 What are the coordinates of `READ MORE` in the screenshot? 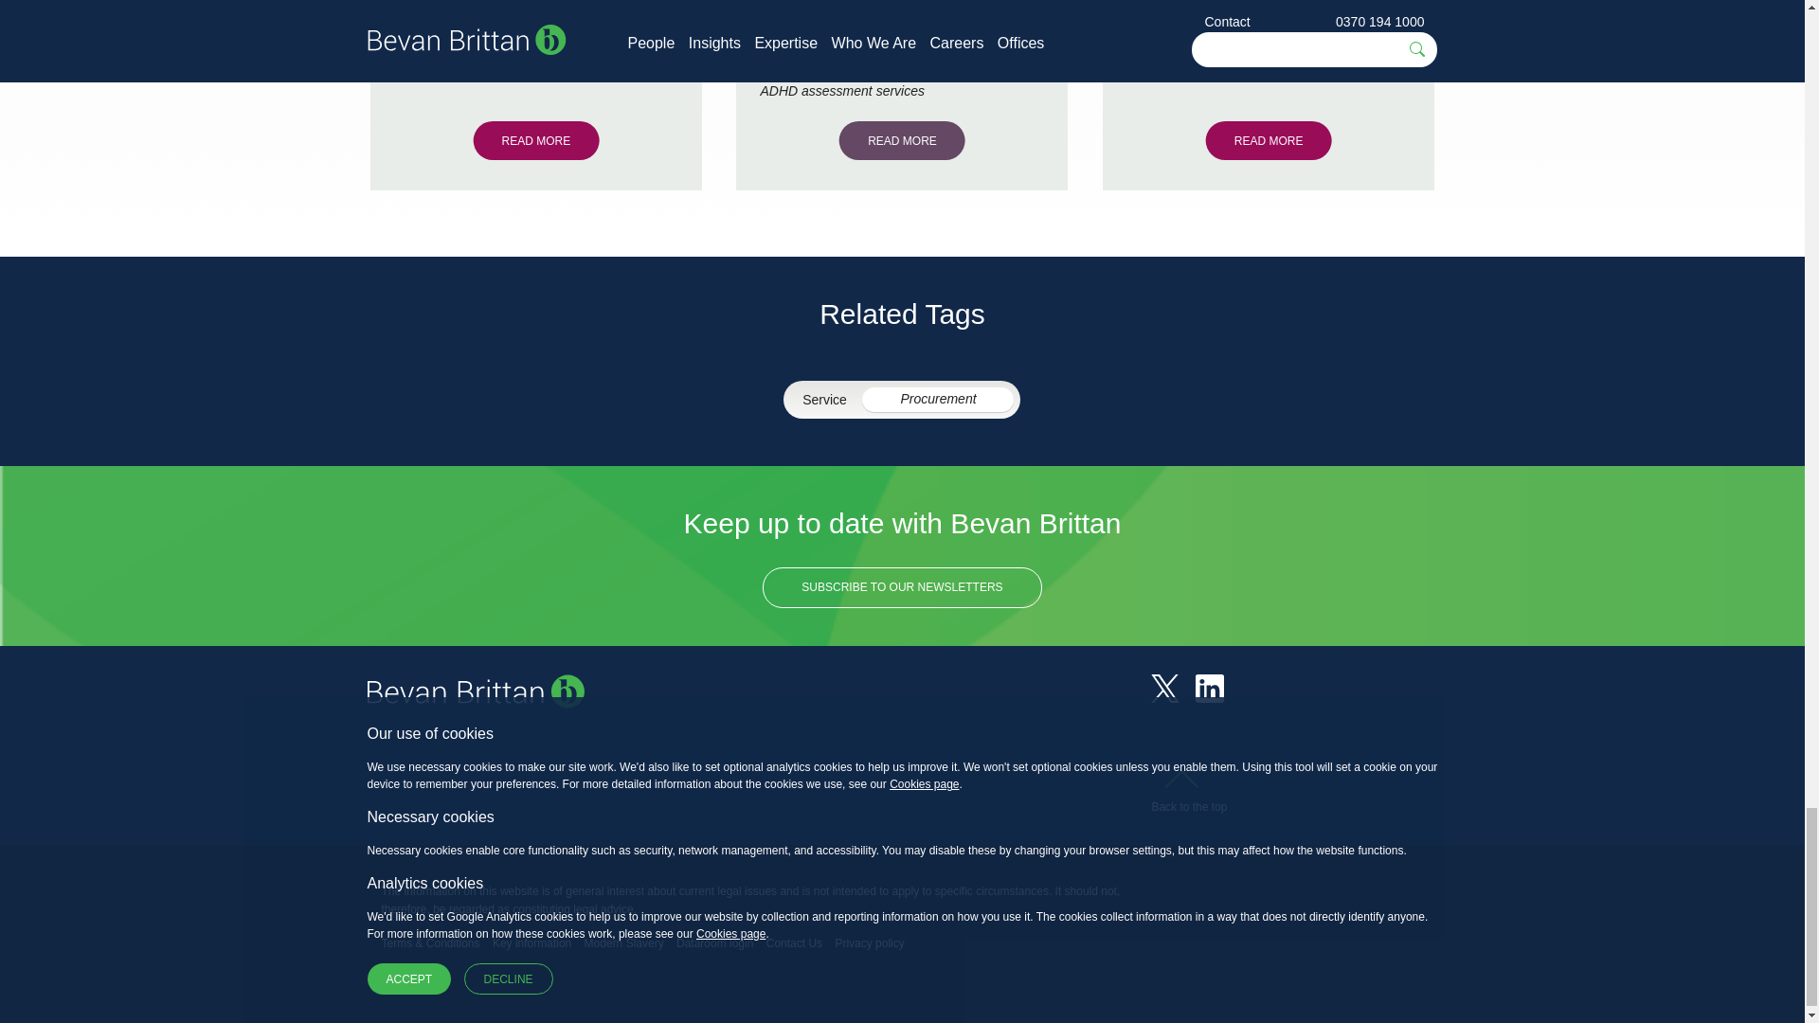 It's located at (902, 140).